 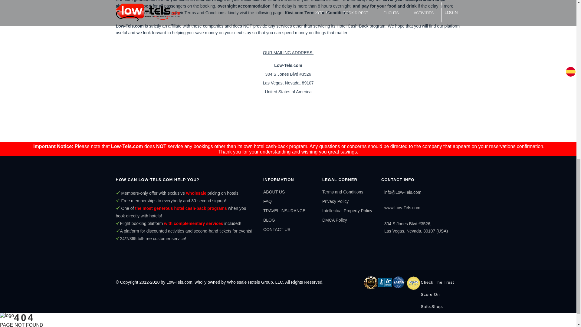 I want to click on Kiwi.com Terms and Conditions, so click(x=317, y=12).